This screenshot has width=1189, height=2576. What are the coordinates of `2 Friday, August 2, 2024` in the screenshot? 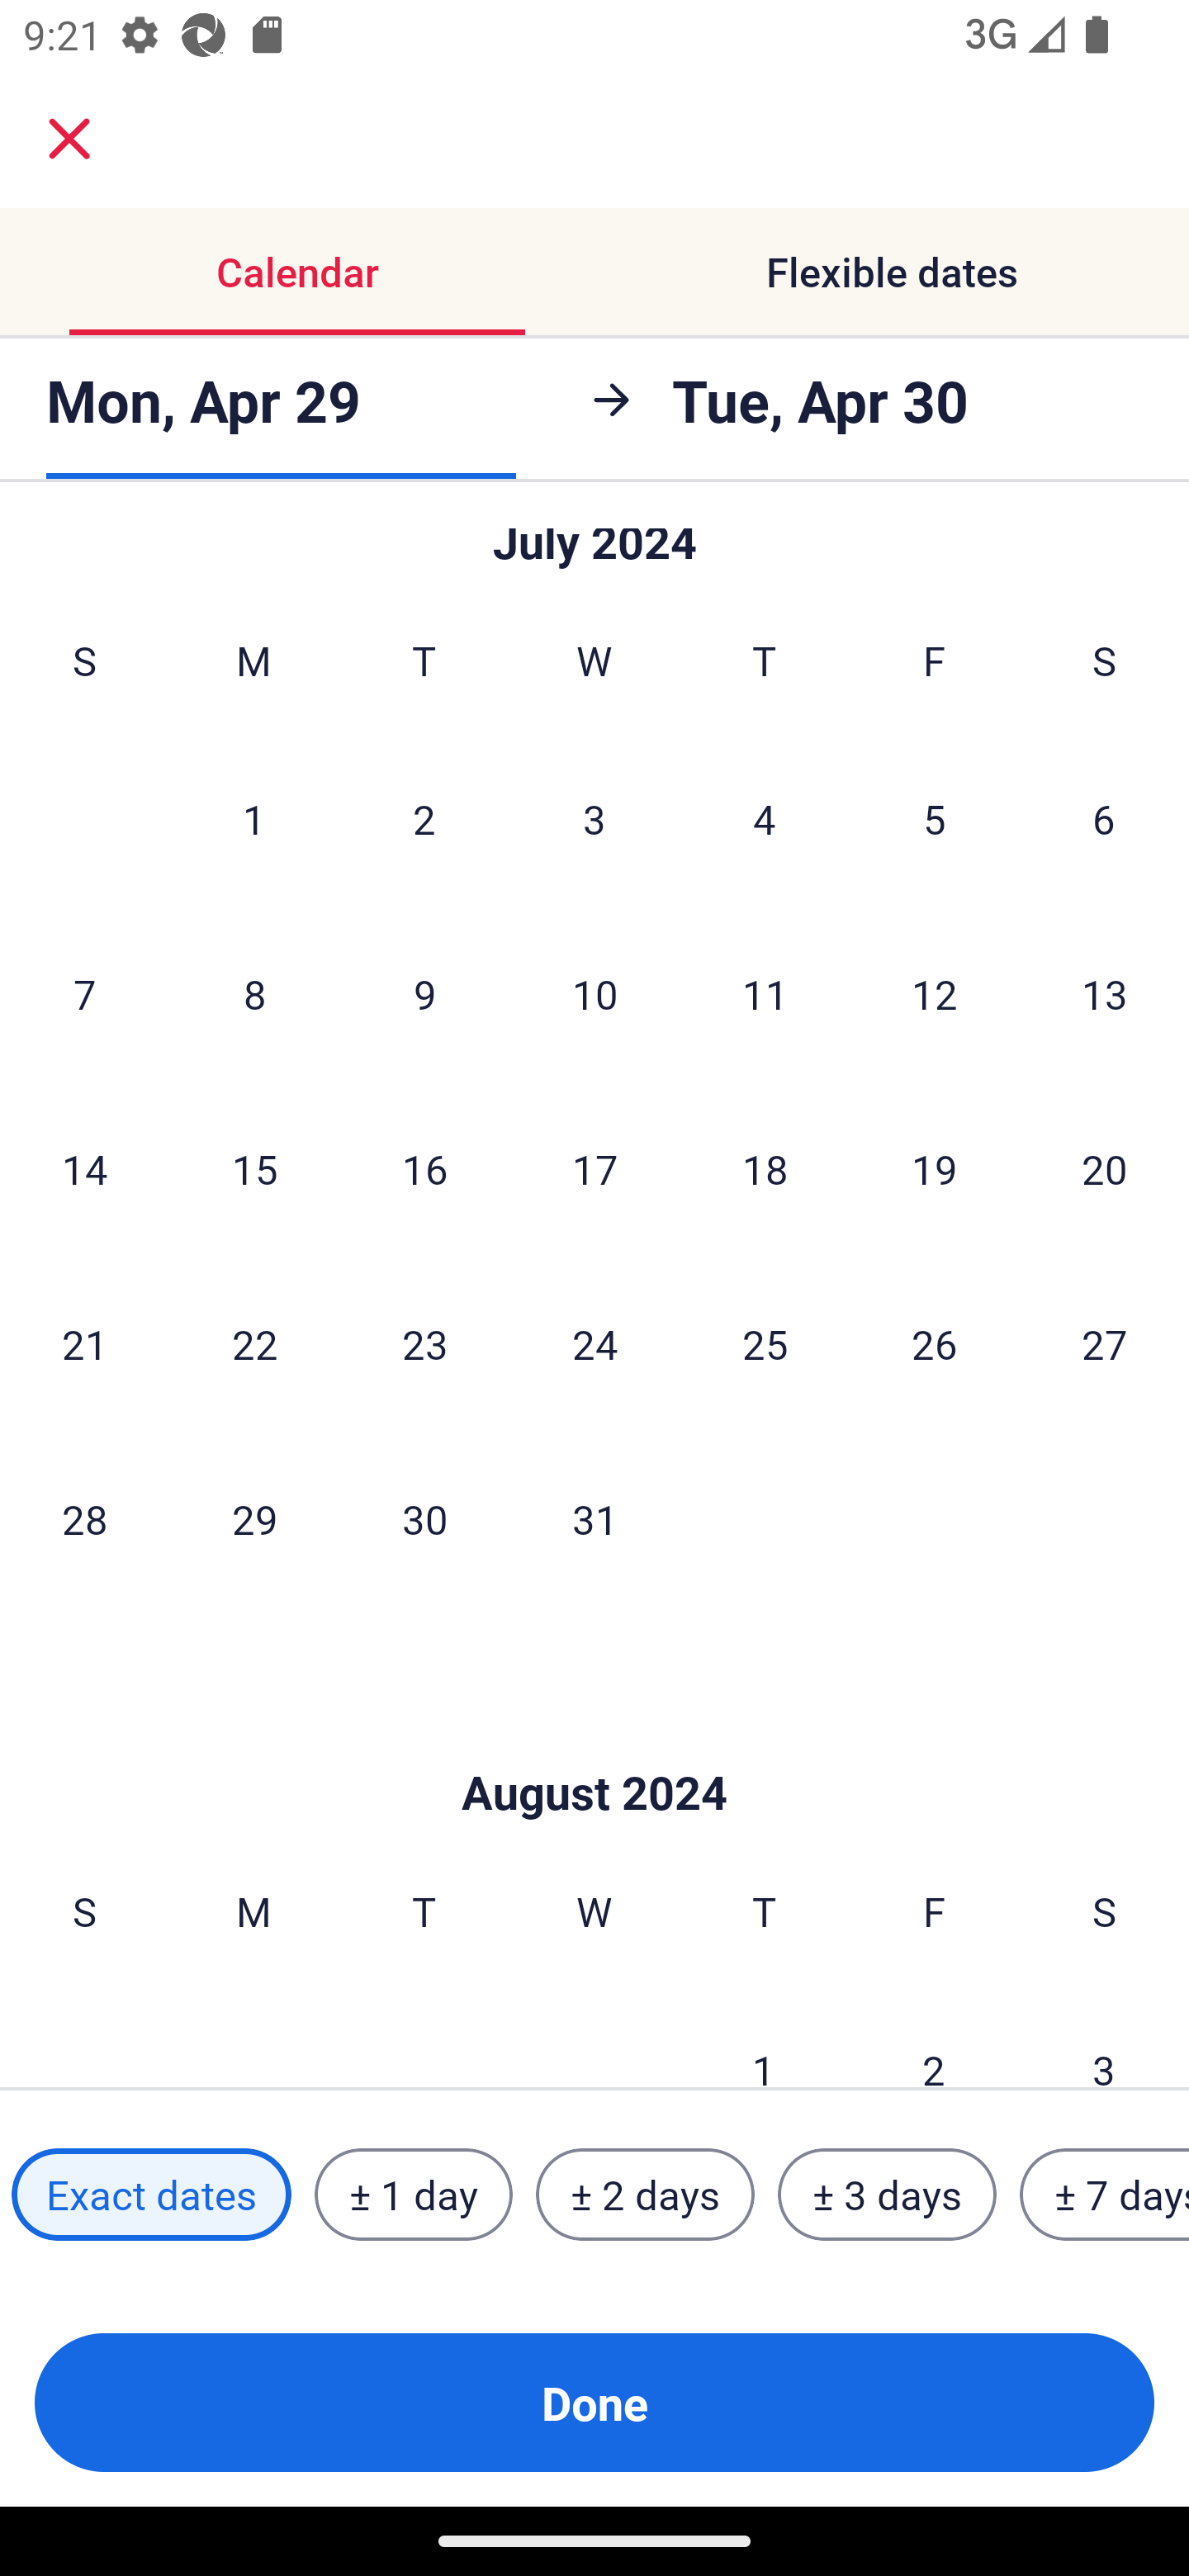 It's located at (934, 2036).